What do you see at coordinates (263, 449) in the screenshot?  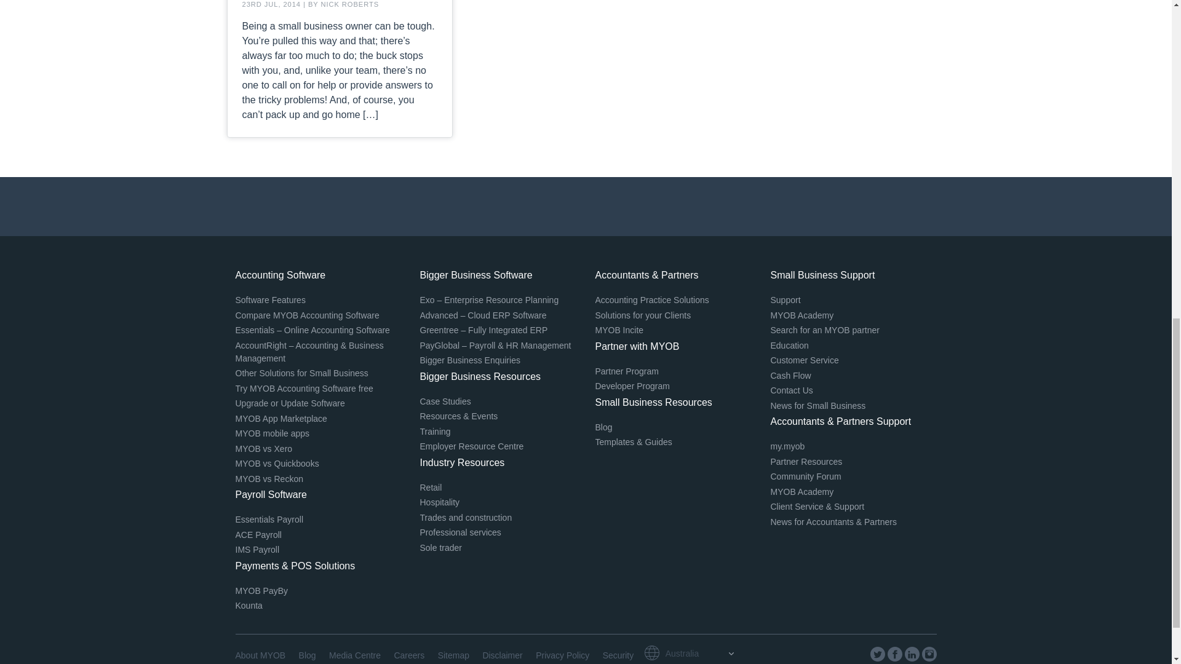 I see `MYOB vs Xero` at bounding box center [263, 449].